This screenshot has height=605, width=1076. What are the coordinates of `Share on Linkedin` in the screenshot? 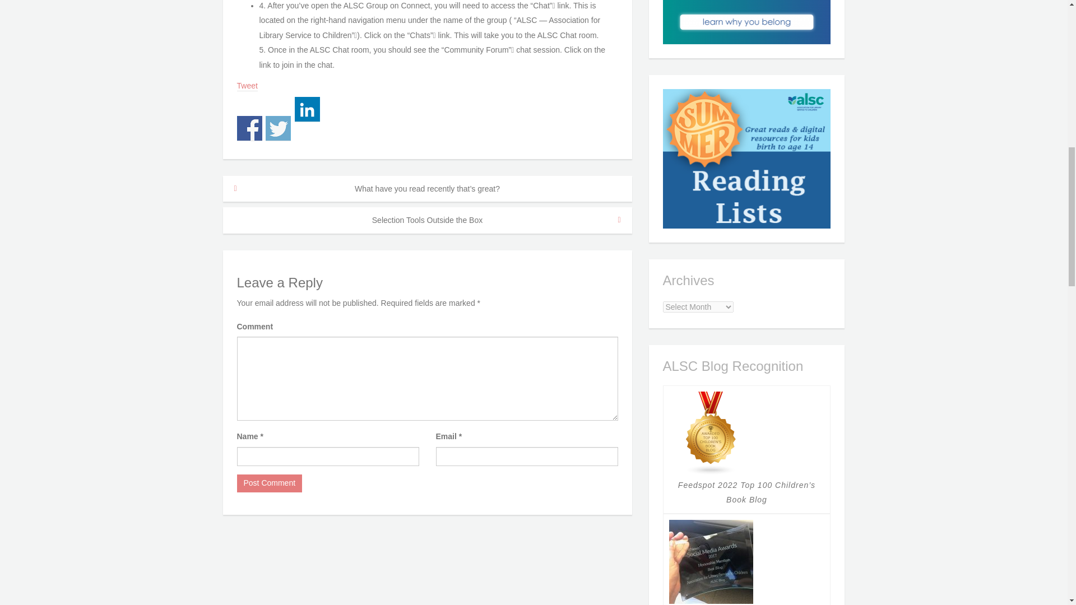 It's located at (307, 109).